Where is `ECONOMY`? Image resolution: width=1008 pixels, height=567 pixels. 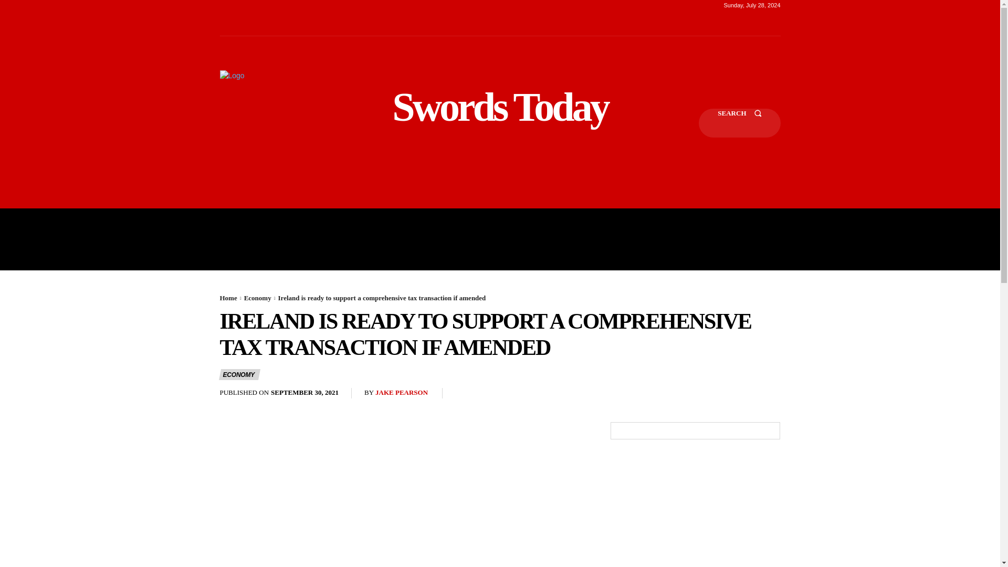
ECONOMY is located at coordinates (239, 374).